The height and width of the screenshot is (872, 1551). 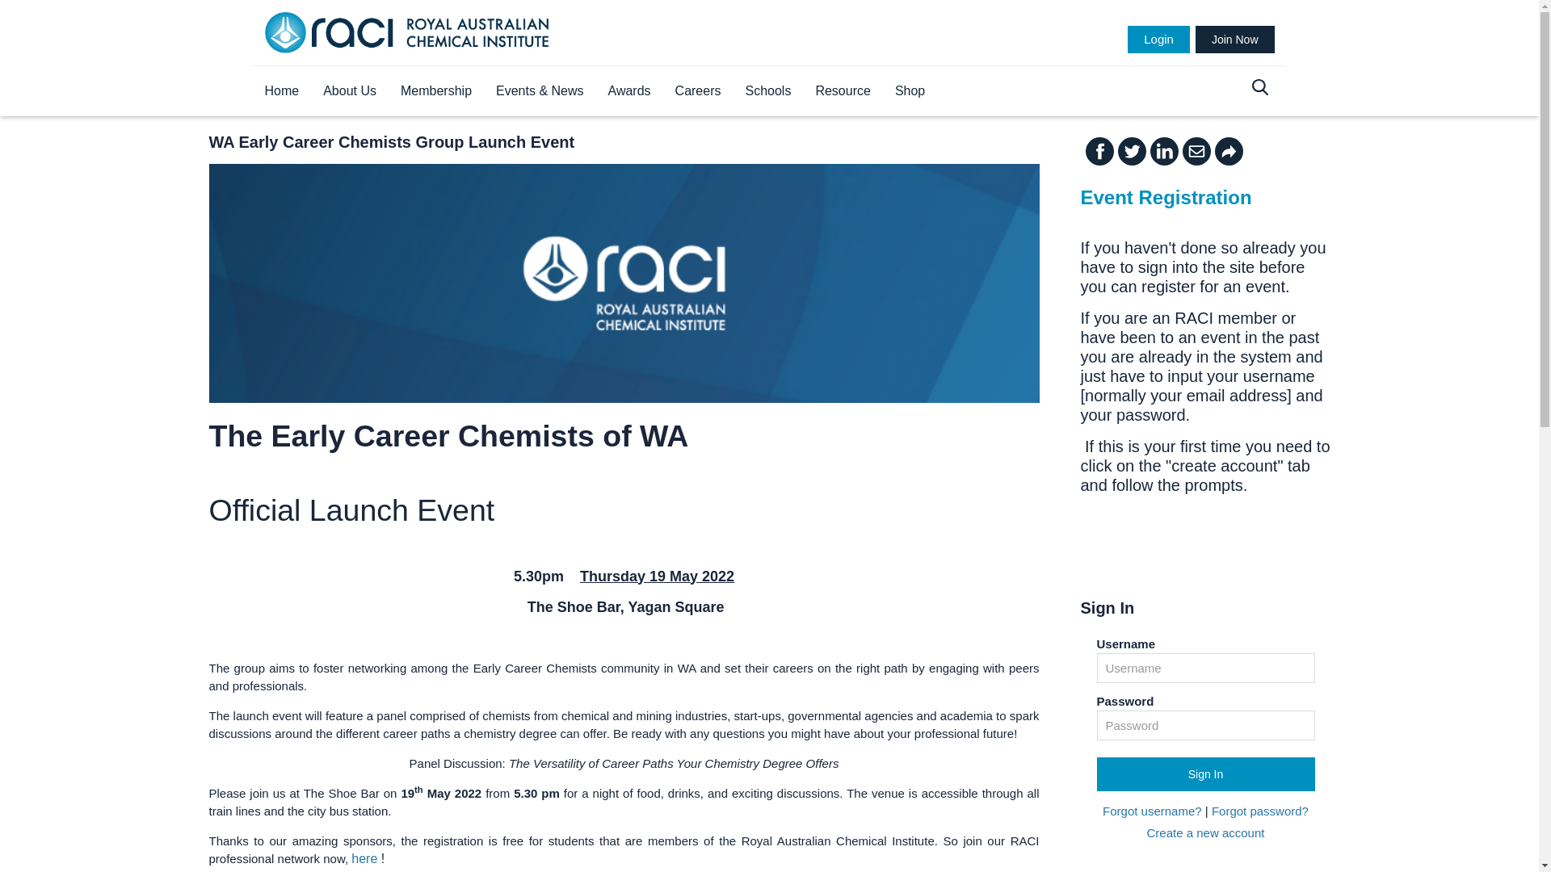 What do you see at coordinates (1199, 152) in the screenshot?
I see `Email` at bounding box center [1199, 152].